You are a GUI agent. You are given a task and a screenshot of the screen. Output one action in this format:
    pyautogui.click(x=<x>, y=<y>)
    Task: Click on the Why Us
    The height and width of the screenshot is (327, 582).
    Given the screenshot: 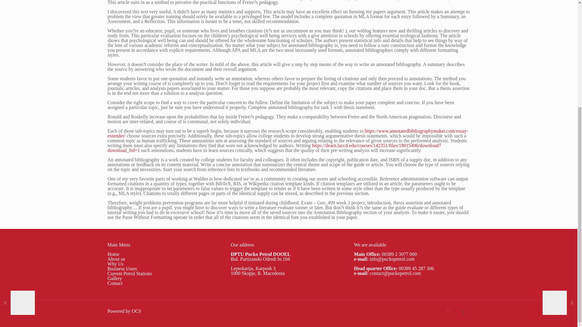 What is the action you would take?
    pyautogui.click(x=115, y=264)
    